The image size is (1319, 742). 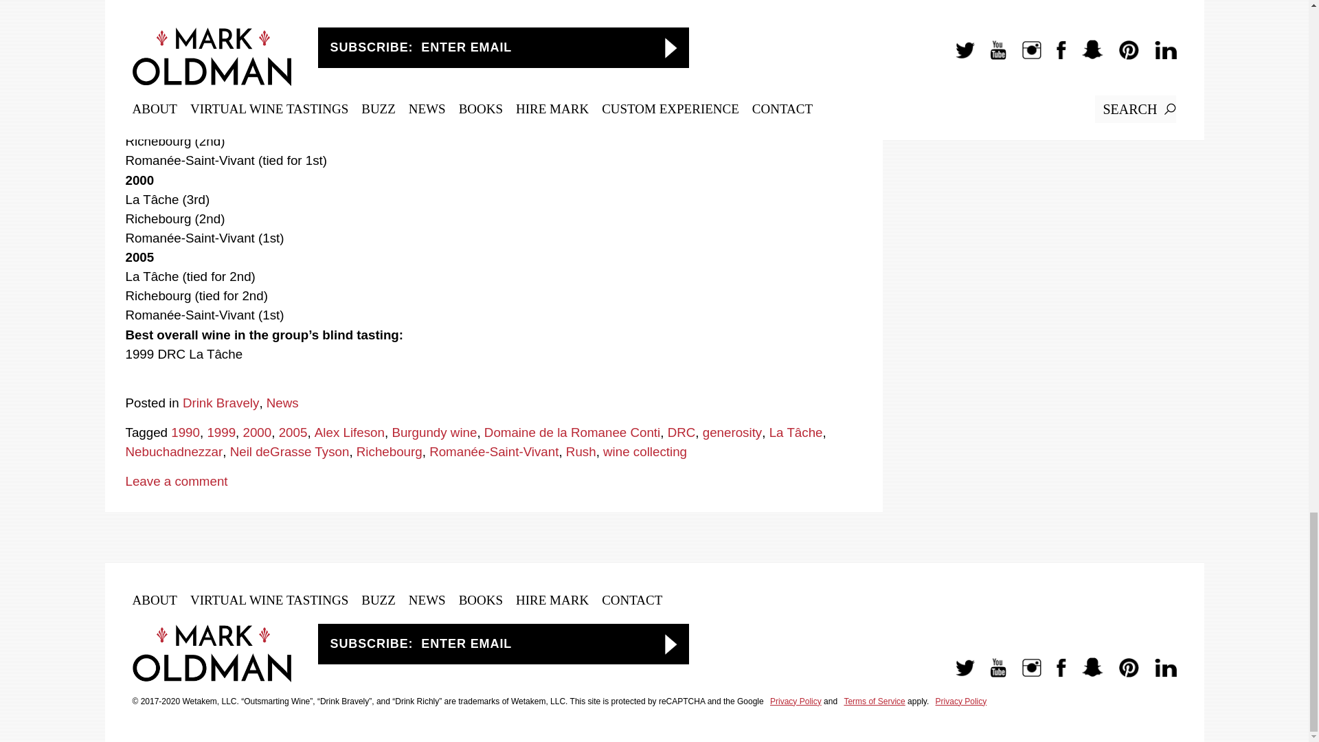 What do you see at coordinates (1085, 675) in the screenshot?
I see `SnapChat` at bounding box center [1085, 675].